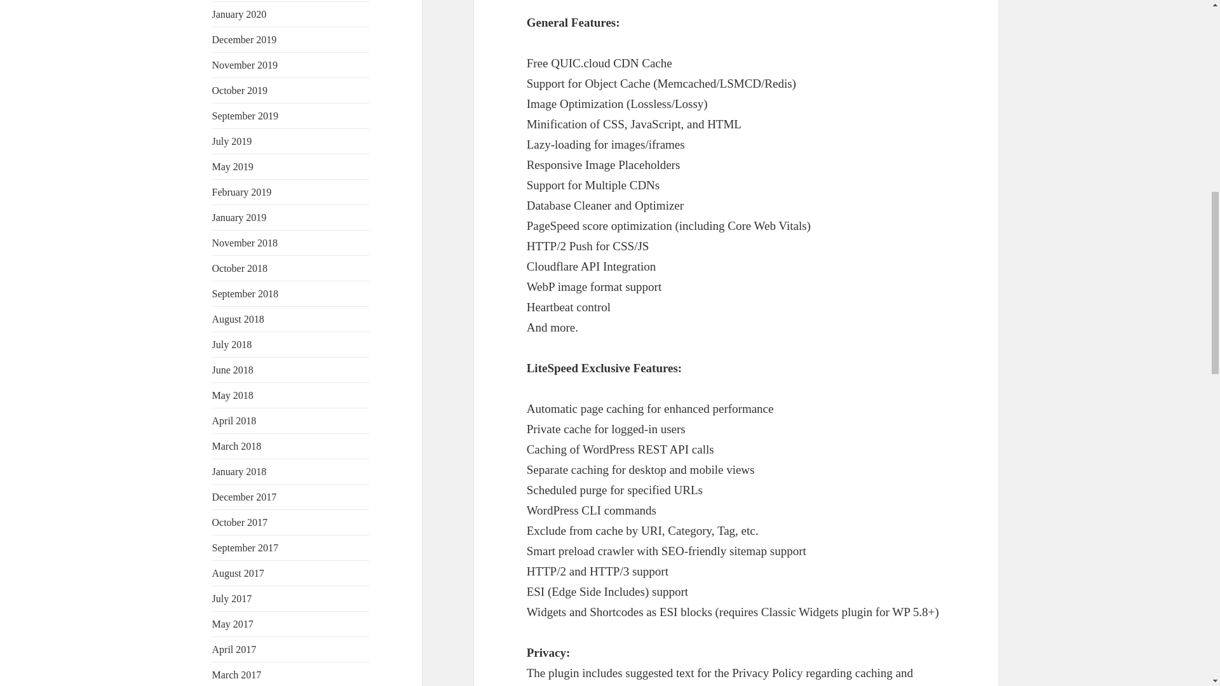 This screenshot has height=686, width=1220. What do you see at coordinates (233, 370) in the screenshot?
I see `June 2018` at bounding box center [233, 370].